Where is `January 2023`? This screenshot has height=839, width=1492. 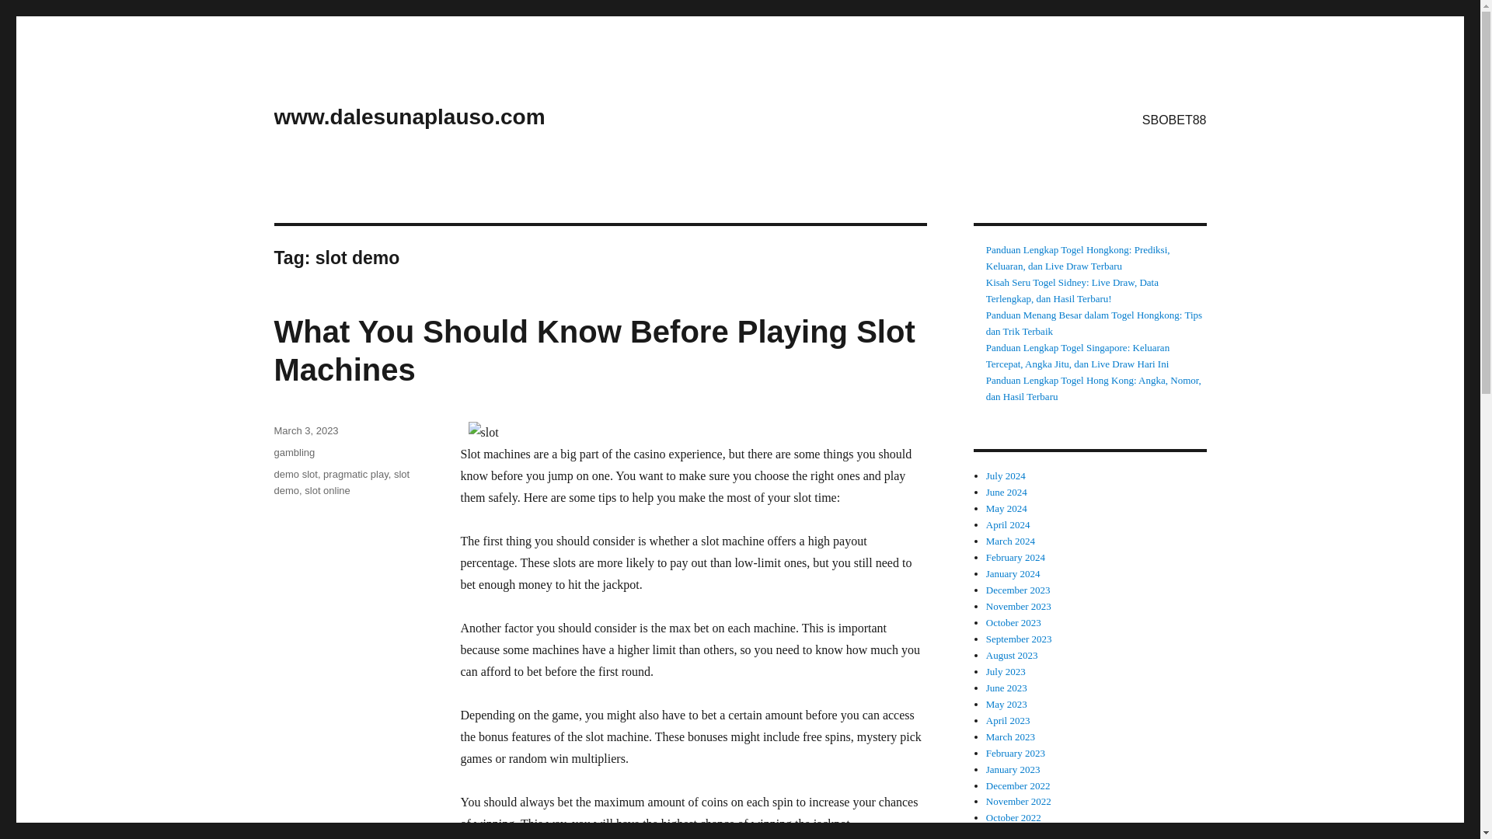
January 2023 is located at coordinates (1013, 769).